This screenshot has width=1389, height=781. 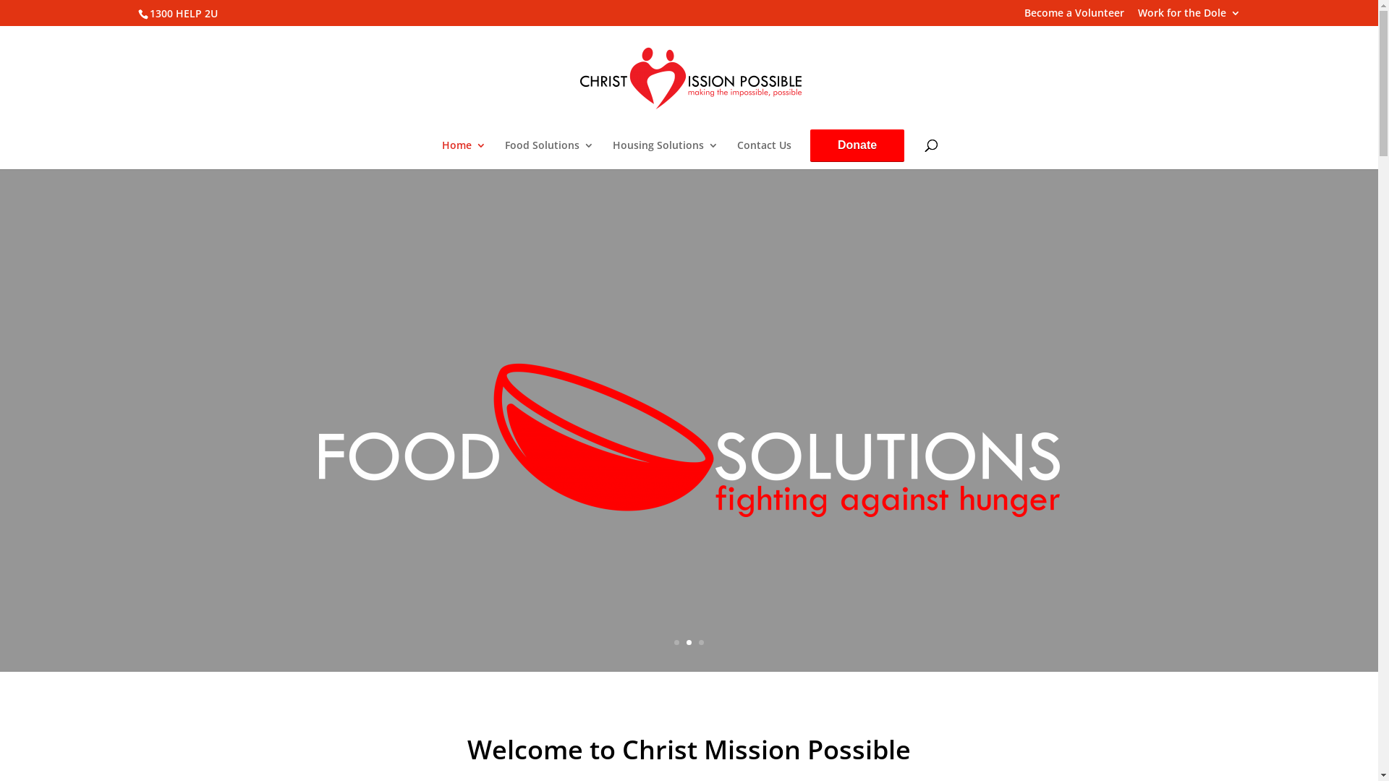 What do you see at coordinates (464, 155) in the screenshot?
I see `Home` at bounding box center [464, 155].